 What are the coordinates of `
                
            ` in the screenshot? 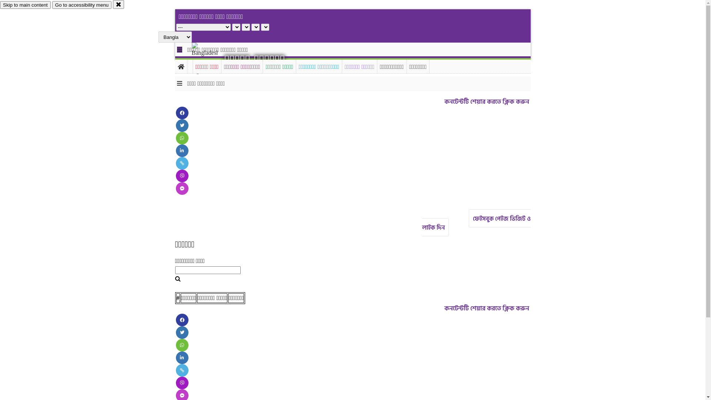 It's located at (211, 59).